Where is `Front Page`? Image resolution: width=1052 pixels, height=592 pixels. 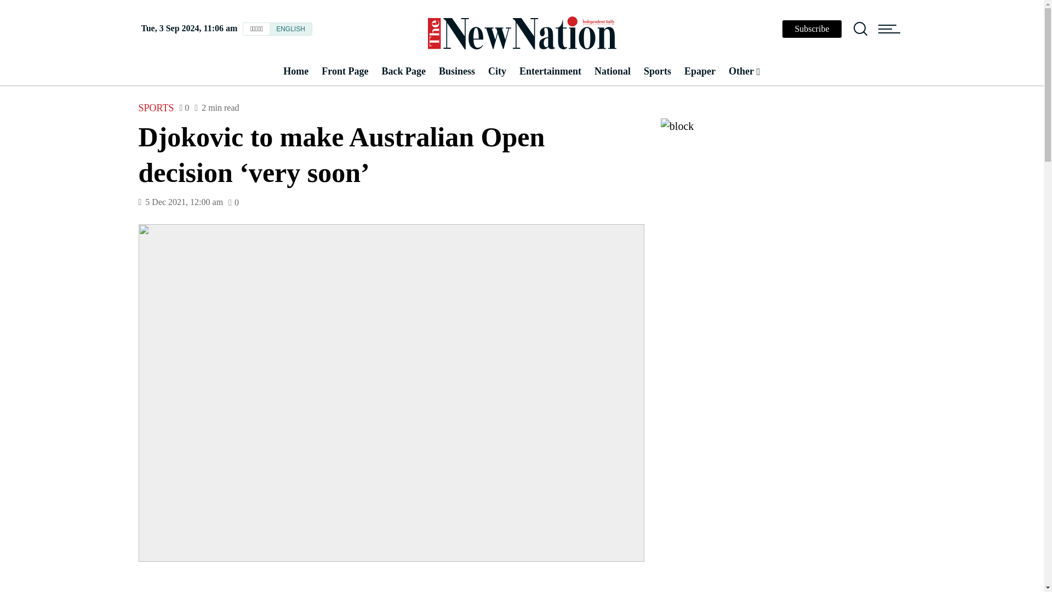
Front Page is located at coordinates (344, 71).